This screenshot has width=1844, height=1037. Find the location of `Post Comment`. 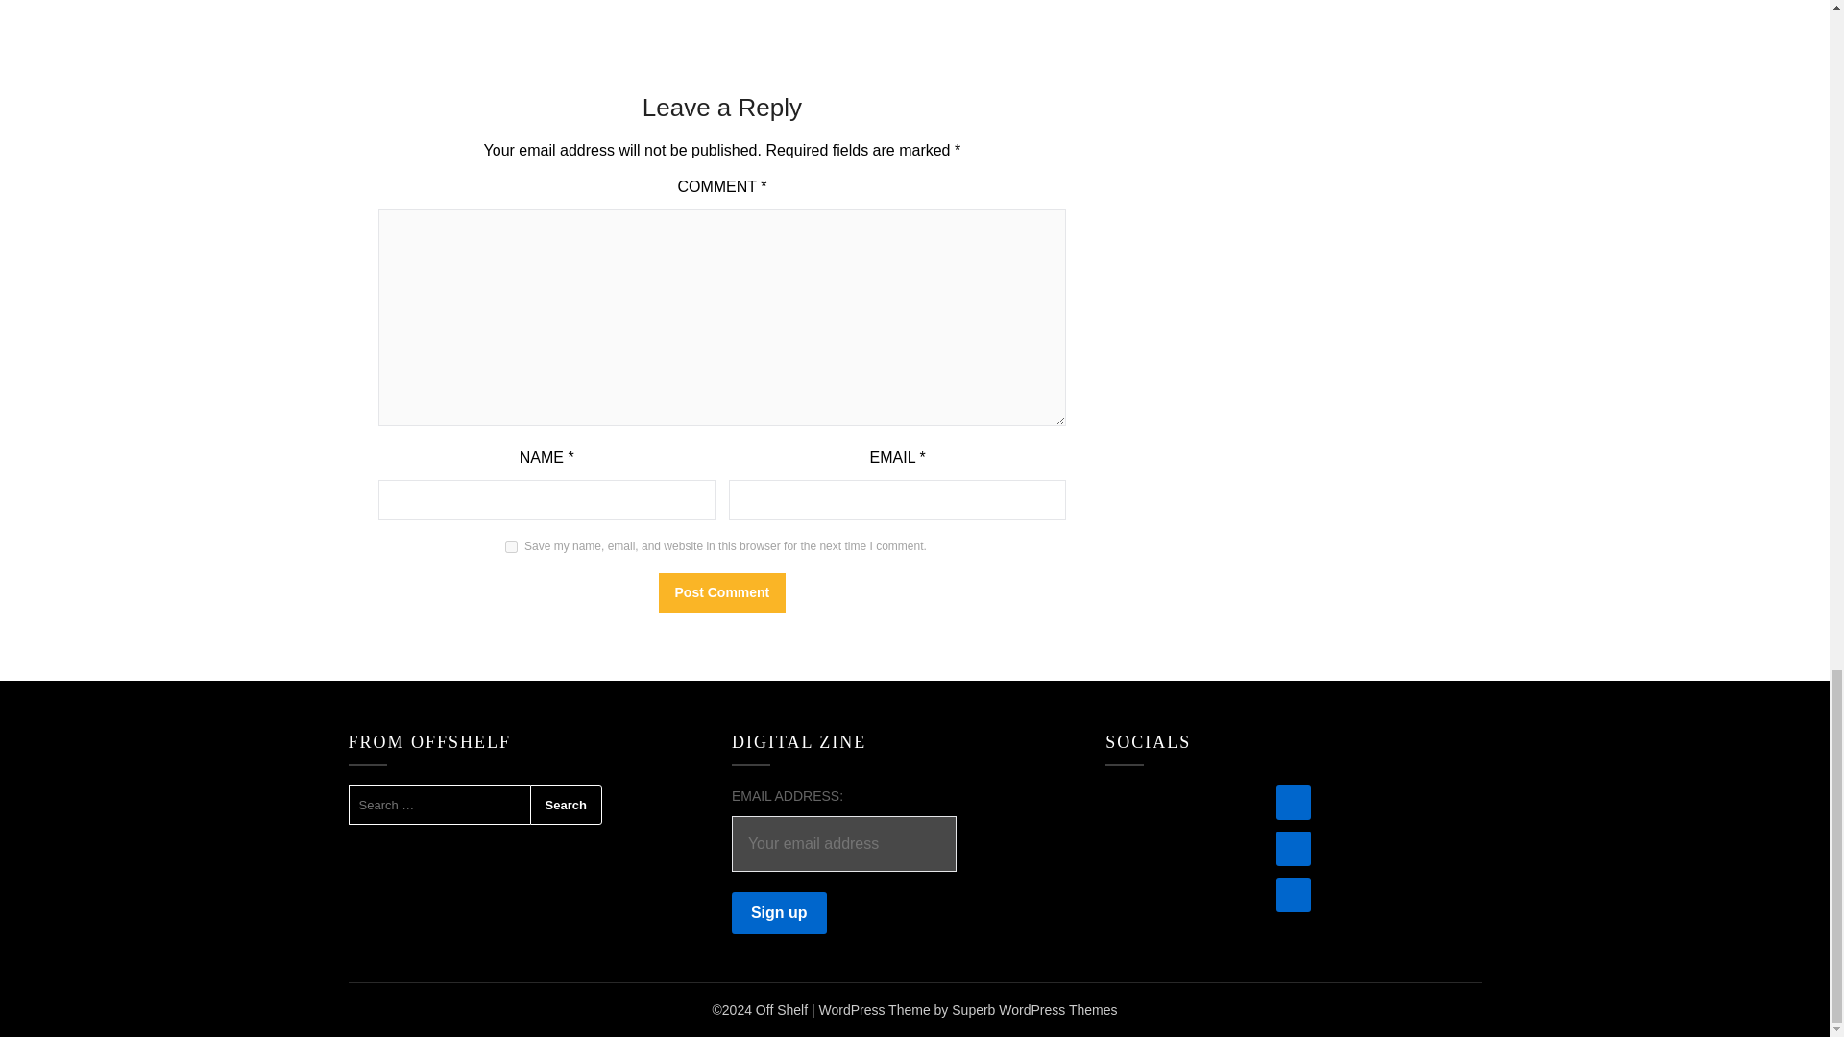

Post Comment is located at coordinates (722, 593).